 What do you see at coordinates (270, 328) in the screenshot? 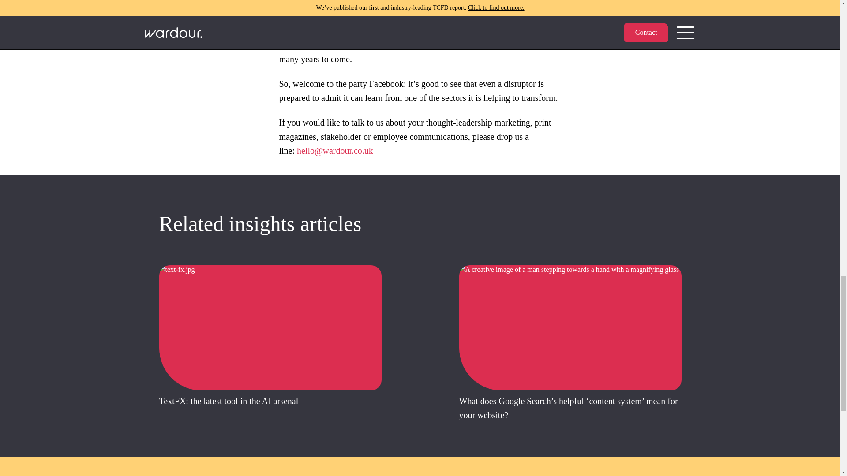
I see `text-fx.jpg` at bounding box center [270, 328].